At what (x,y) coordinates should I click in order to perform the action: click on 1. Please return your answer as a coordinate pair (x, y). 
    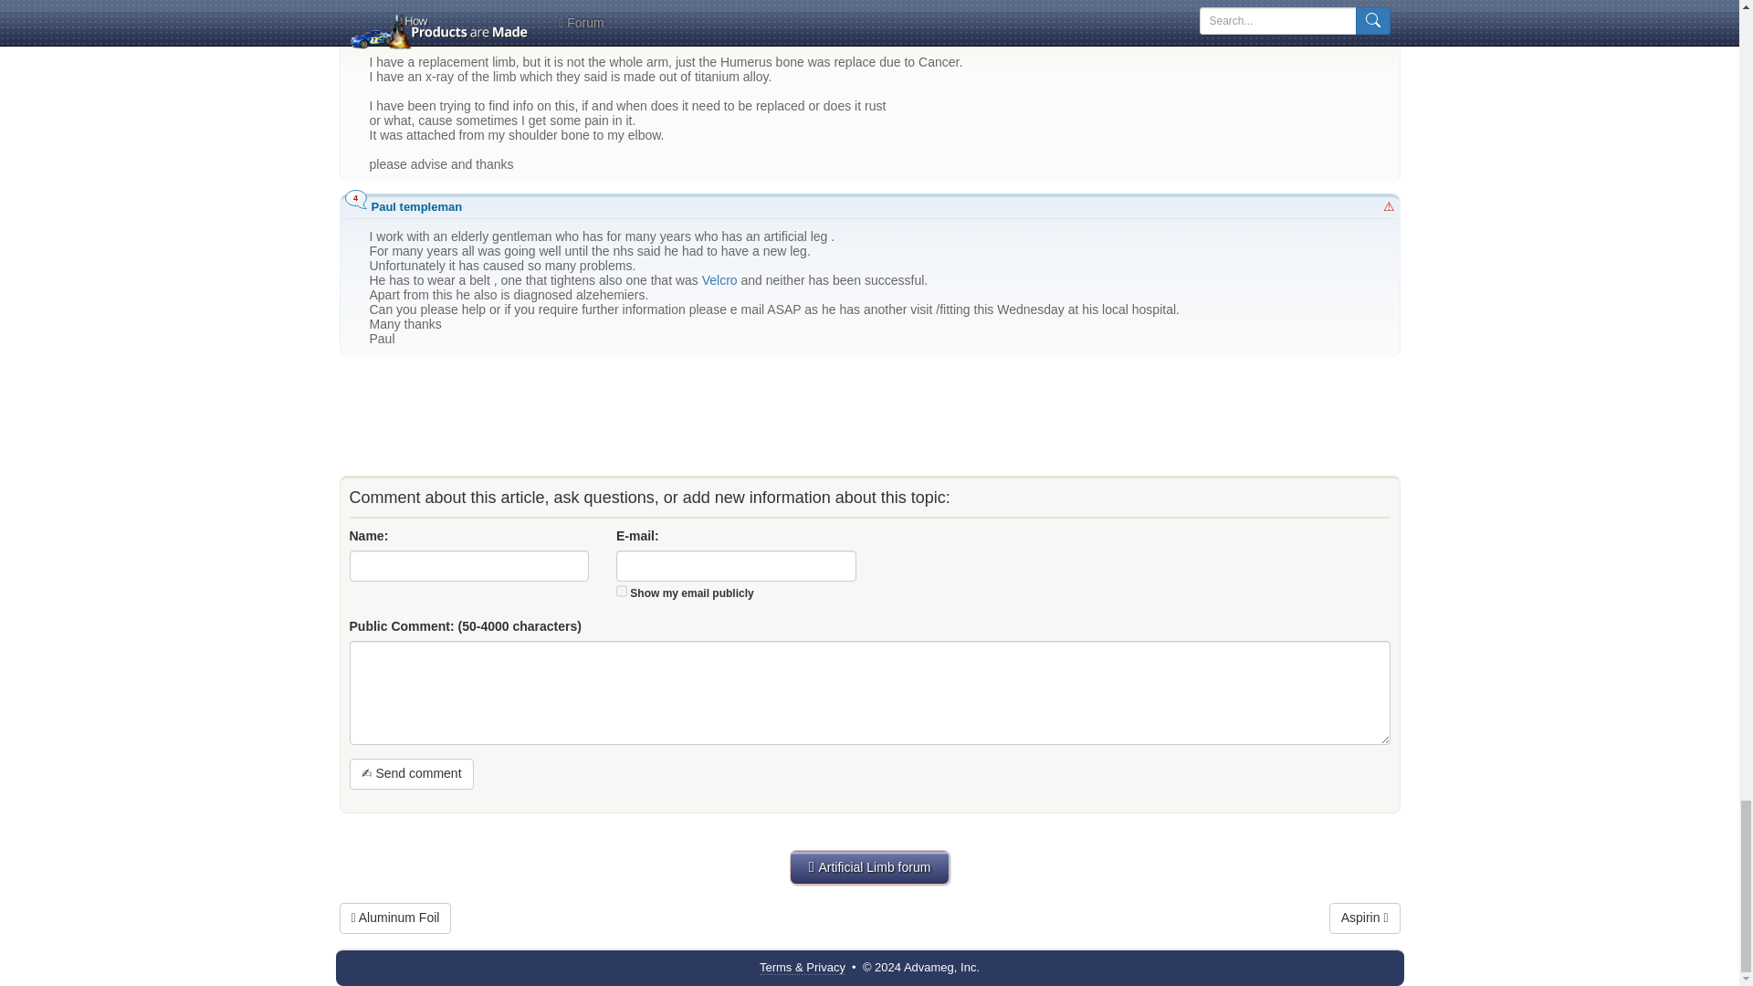
    Looking at the image, I should click on (622, 592).